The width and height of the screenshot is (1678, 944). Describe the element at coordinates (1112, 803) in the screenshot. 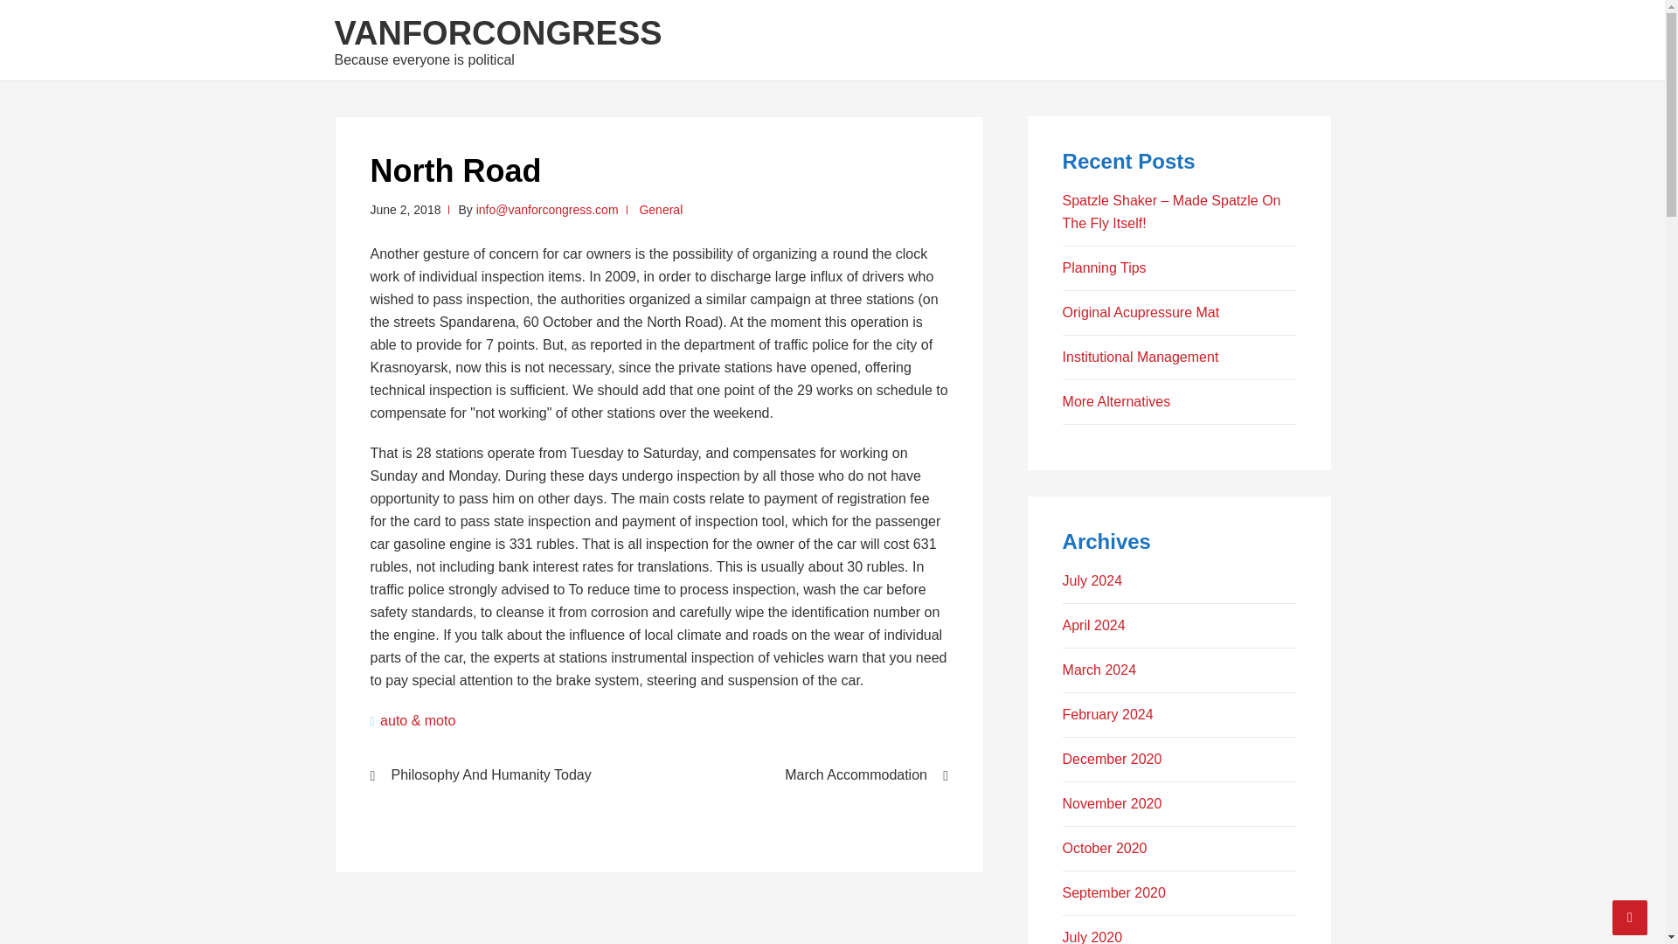

I see `November 2020` at that location.